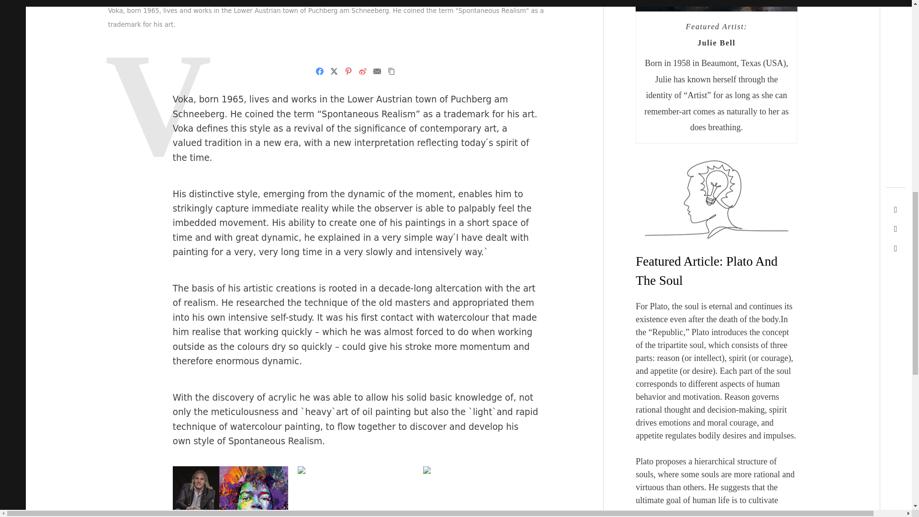 Image resolution: width=919 pixels, height=517 pixels. Describe the element at coordinates (363, 71) in the screenshot. I see `Share on Weibo` at that location.